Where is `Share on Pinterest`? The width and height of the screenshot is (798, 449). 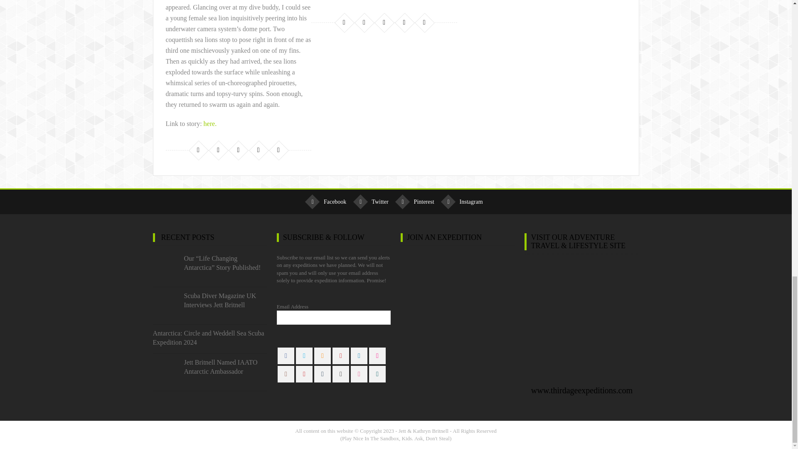
Share on Pinterest is located at coordinates (259, 150).